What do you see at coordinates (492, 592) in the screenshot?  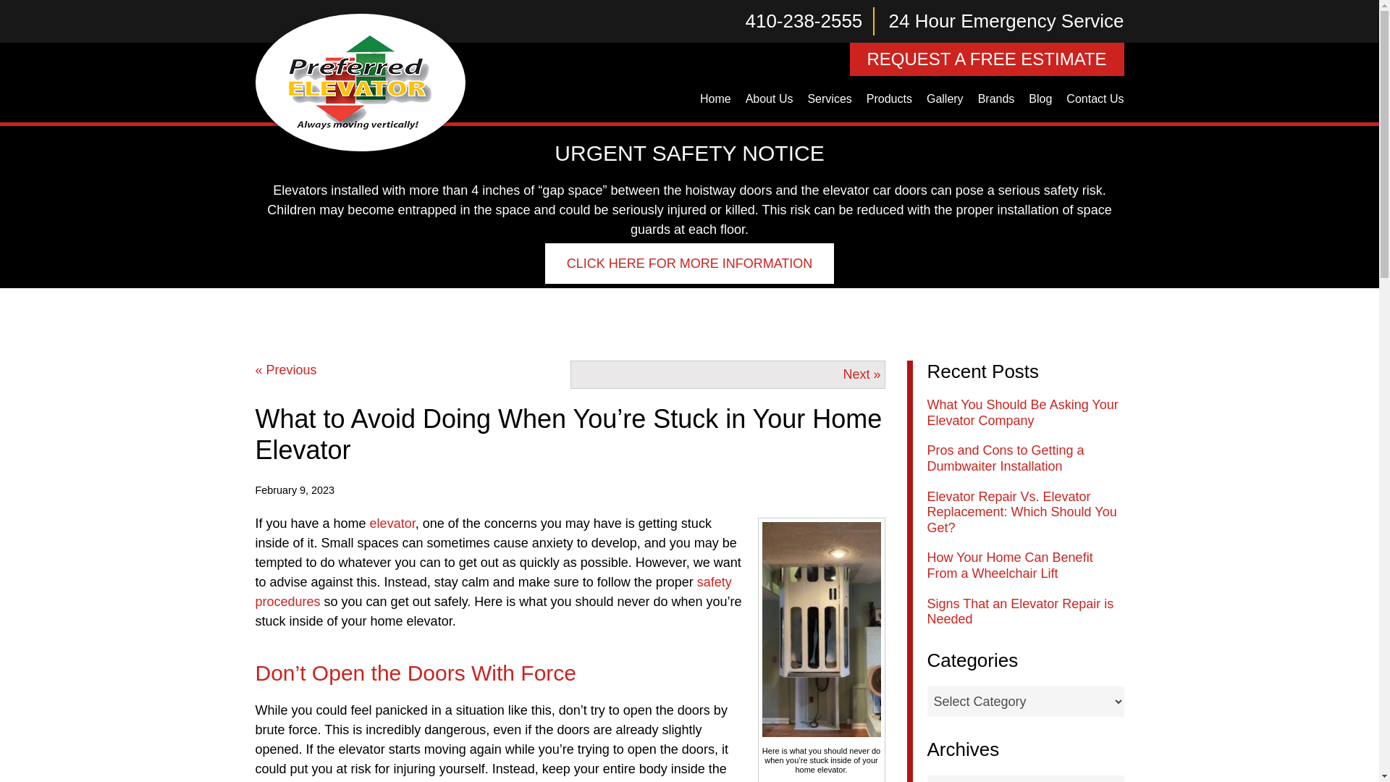 I see `safety procedures` at bounding box center [492, 592].